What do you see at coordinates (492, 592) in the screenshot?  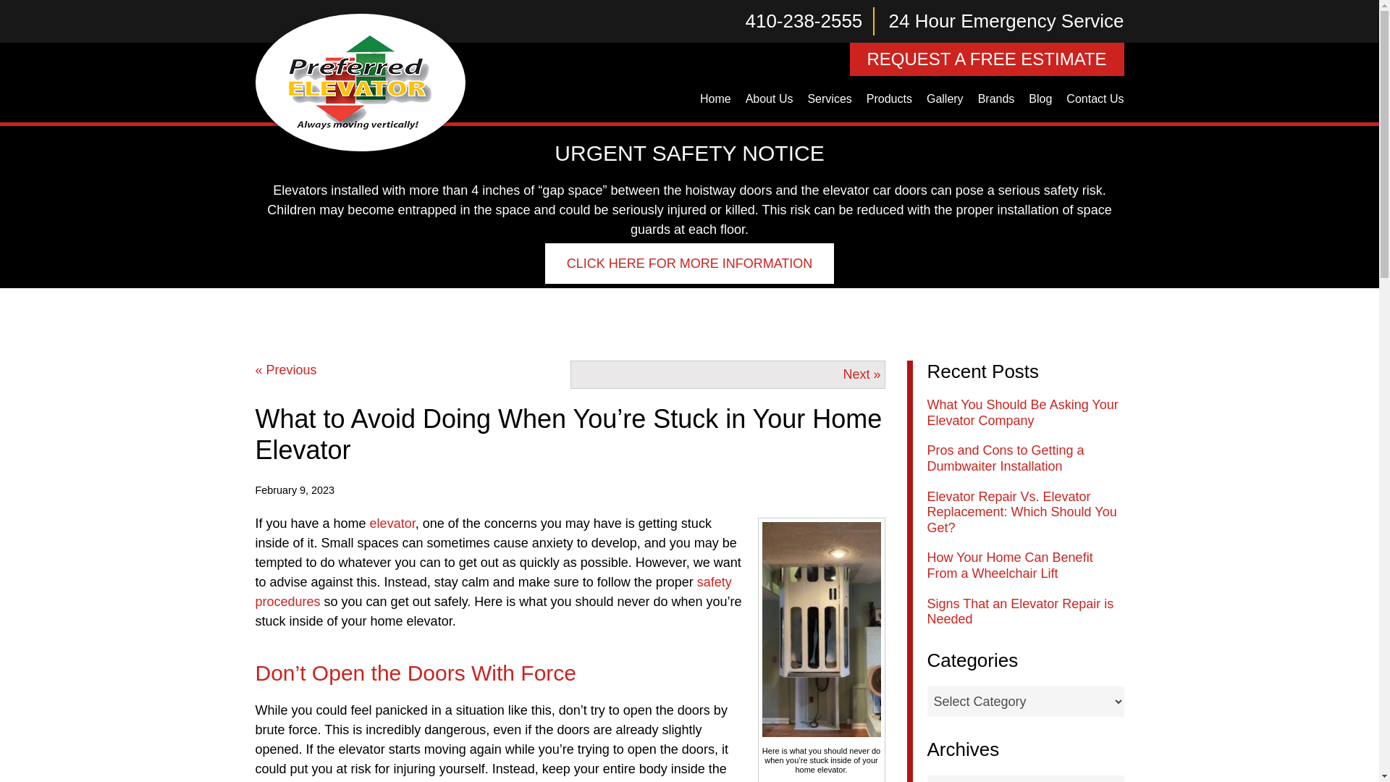 I see `safety procedures` at bounding box center [492, 592].